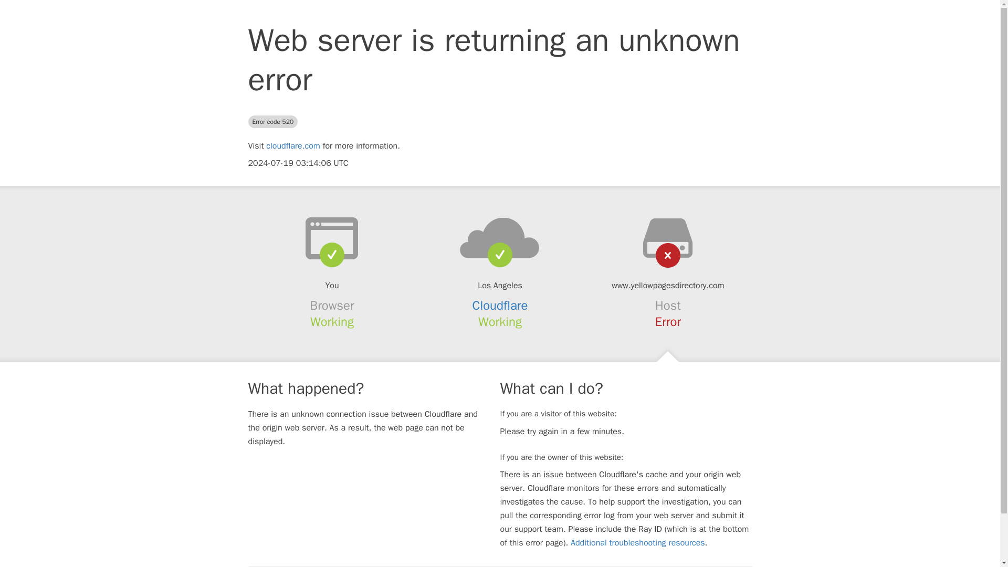 The width and height of the screenshot is (1008, 567). I want to click on Additional troubleshooting resources, so click(637, 543).